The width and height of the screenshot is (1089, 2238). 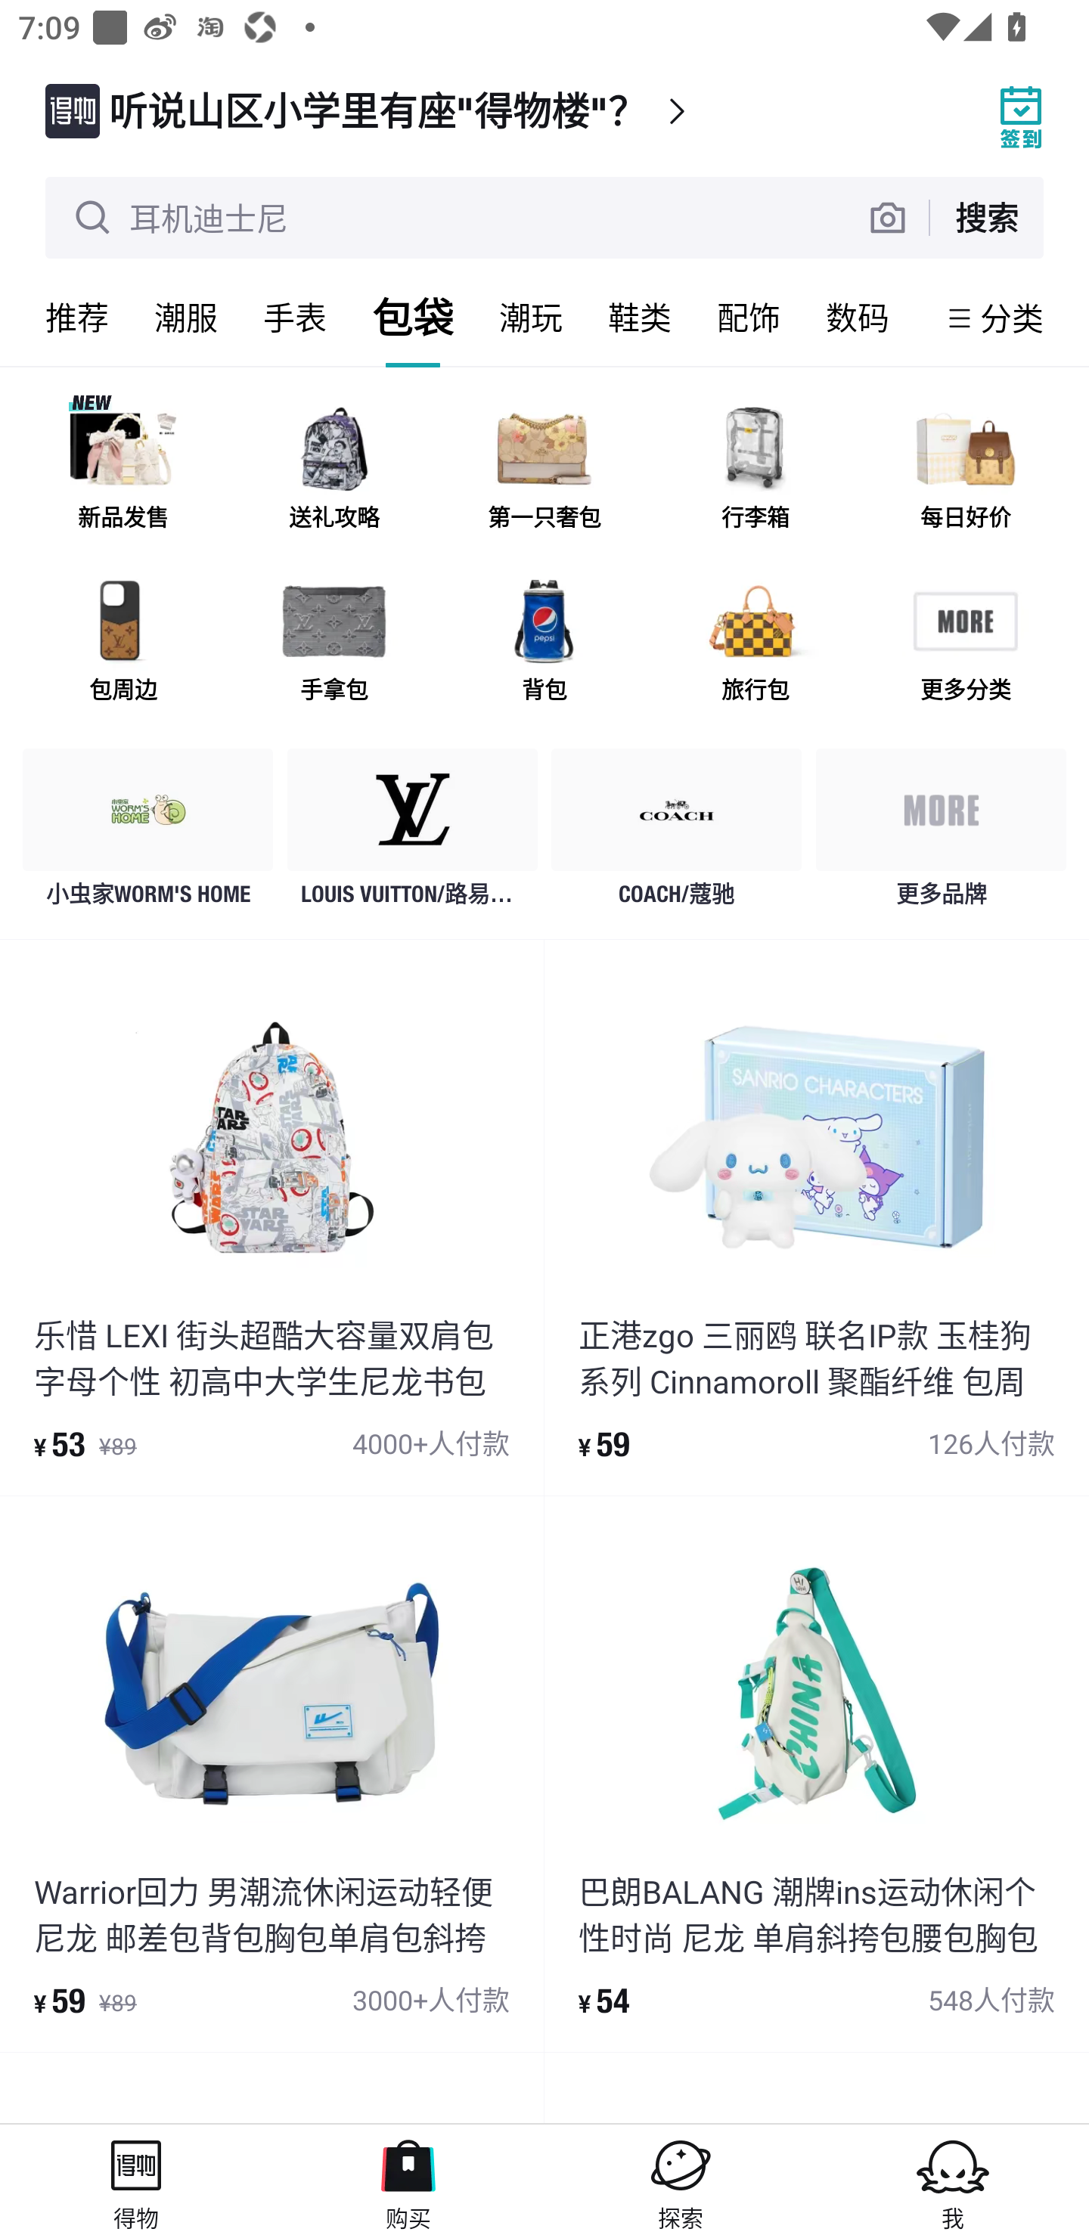 I want to click on 得物, so click(x=136, y=2181).